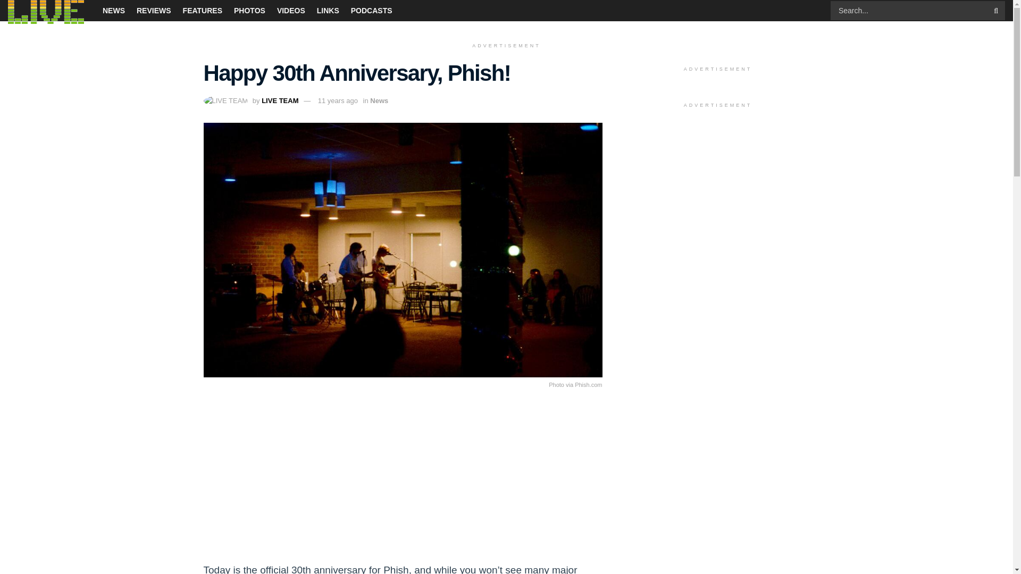 This screenshot has width=1021, height=574. What do you see at coordinates (403, 482) in the screenshot?
I see `Advertisement` at bounding box center [403, 482].